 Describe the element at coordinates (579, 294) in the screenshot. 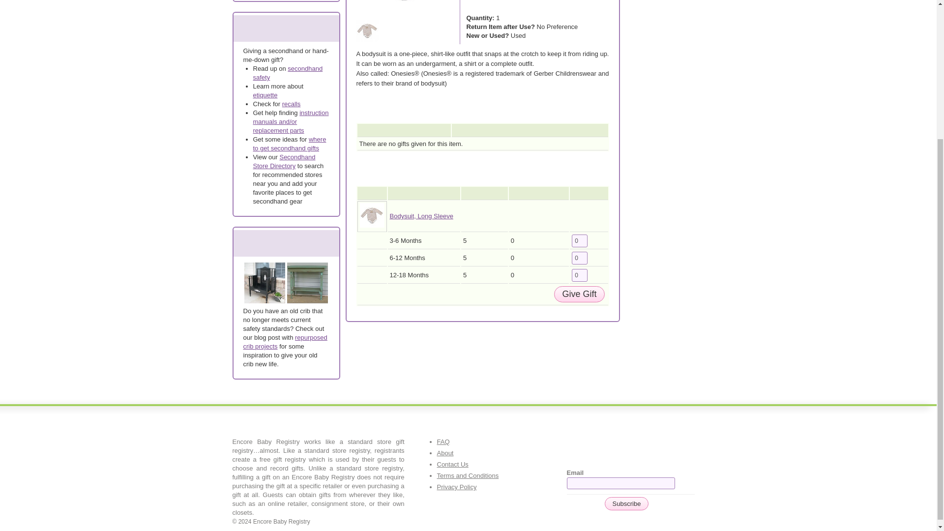

I see `Give Gift` at that location.